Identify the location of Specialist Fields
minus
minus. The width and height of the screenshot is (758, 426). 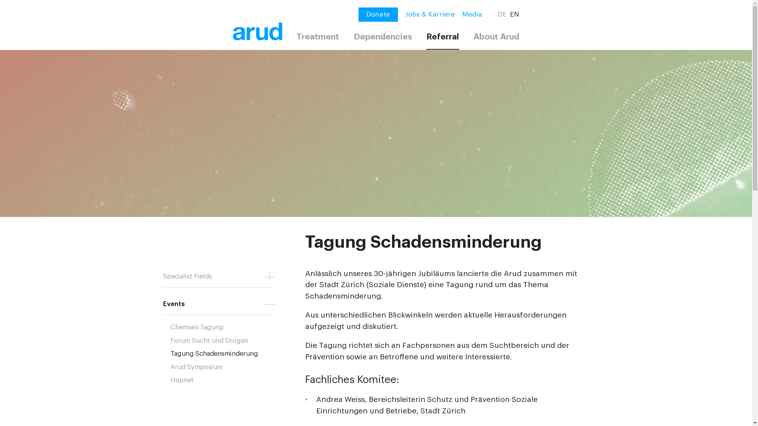
(219, 274).